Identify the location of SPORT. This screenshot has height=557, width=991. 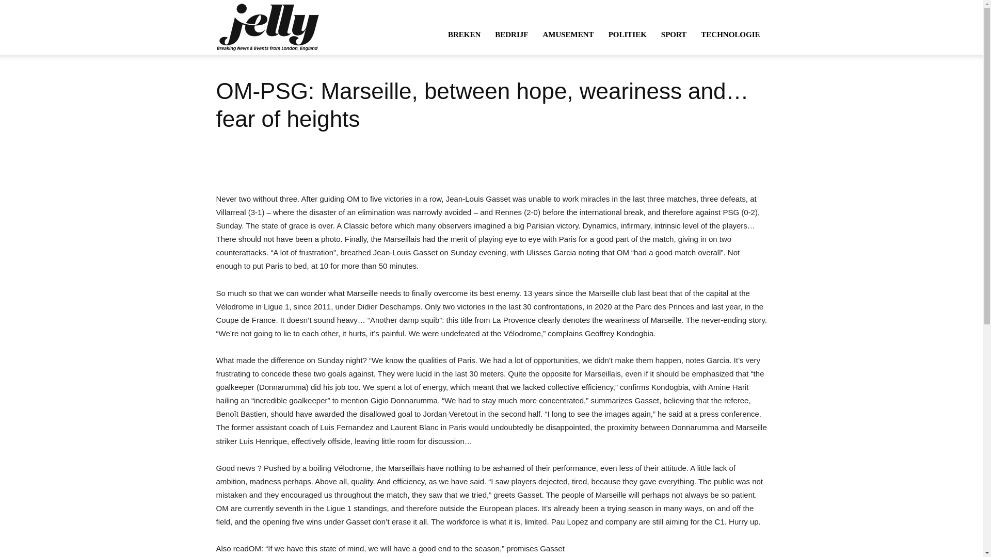
(674, 34).